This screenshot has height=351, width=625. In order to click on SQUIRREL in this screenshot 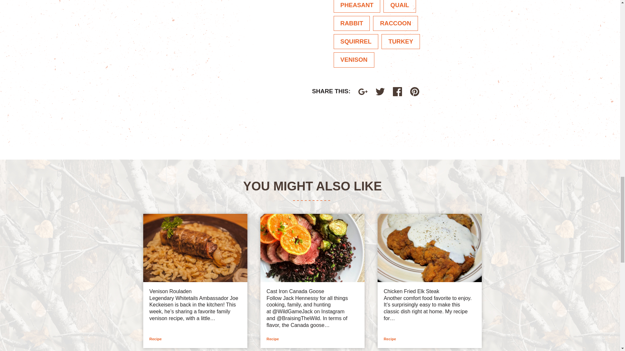, I will do `click(356, 42)`.